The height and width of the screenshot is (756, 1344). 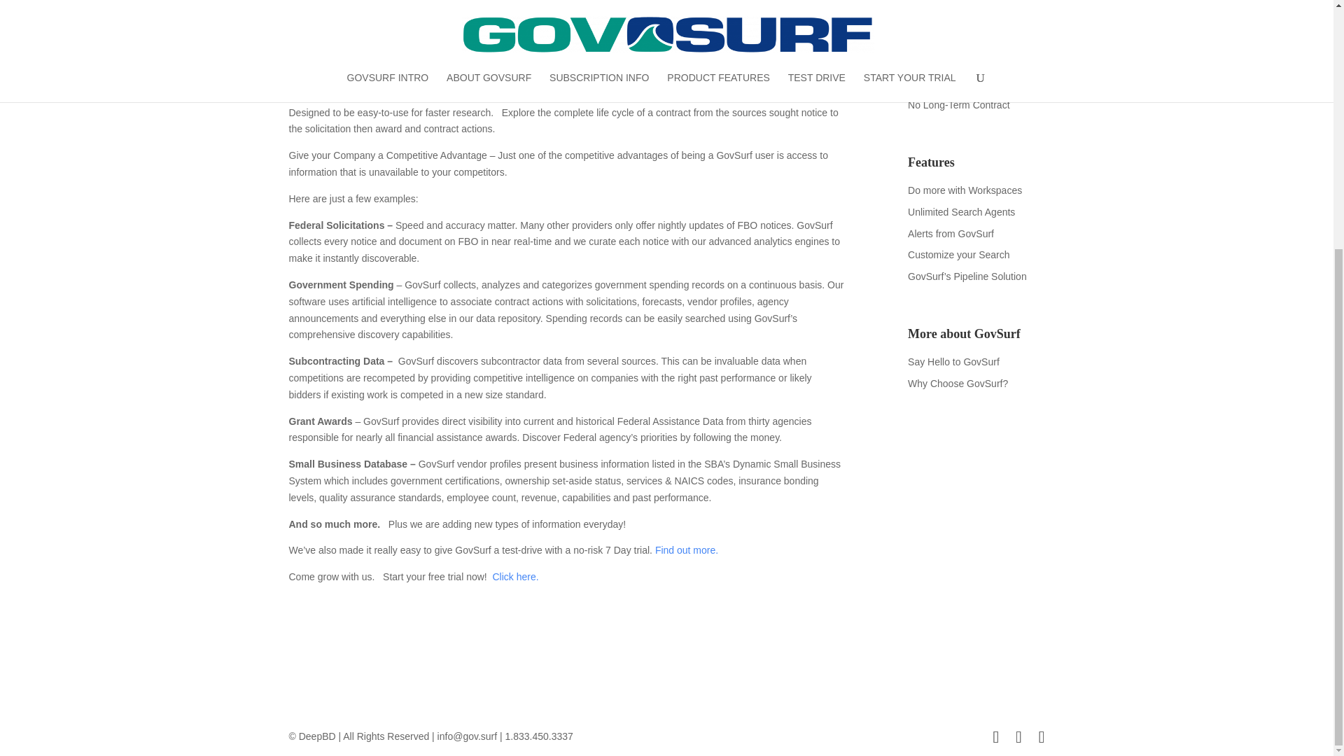 What do you see at coordinates (958, 384) in the screenshot?
I see `Why Choose GovSurf?` at bounding box center [958, 384].